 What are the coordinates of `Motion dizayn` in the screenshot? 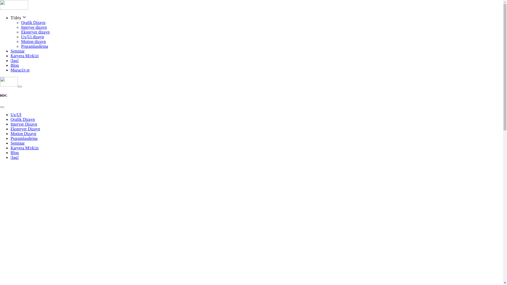 It's located at (34, 42).